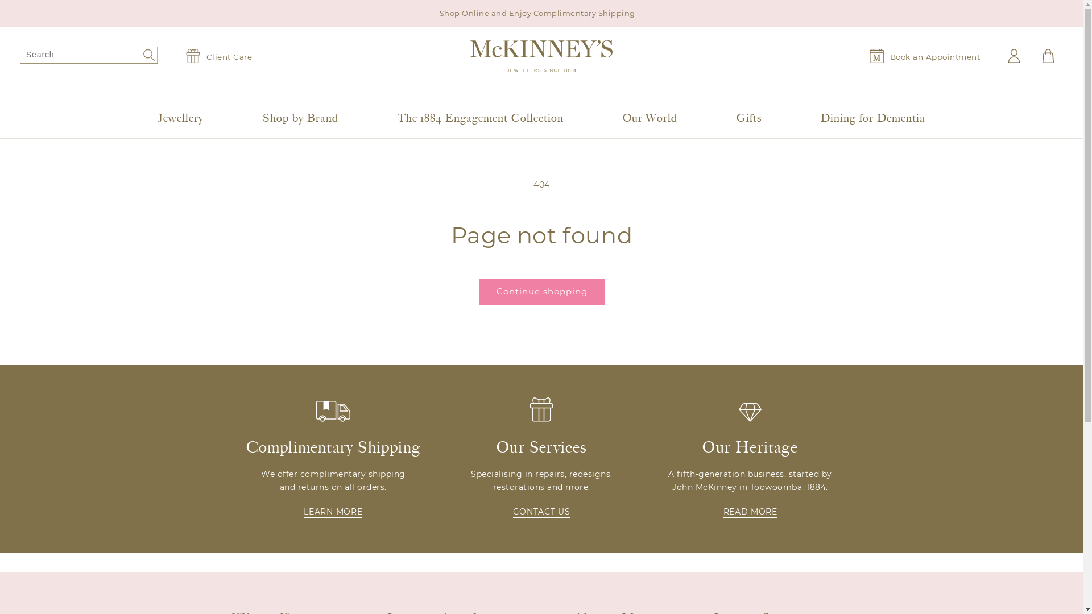  What do you see at coordinates (541, 512) in the screenshot?
I see `CONTACT US` at bounding box center [541, 512].